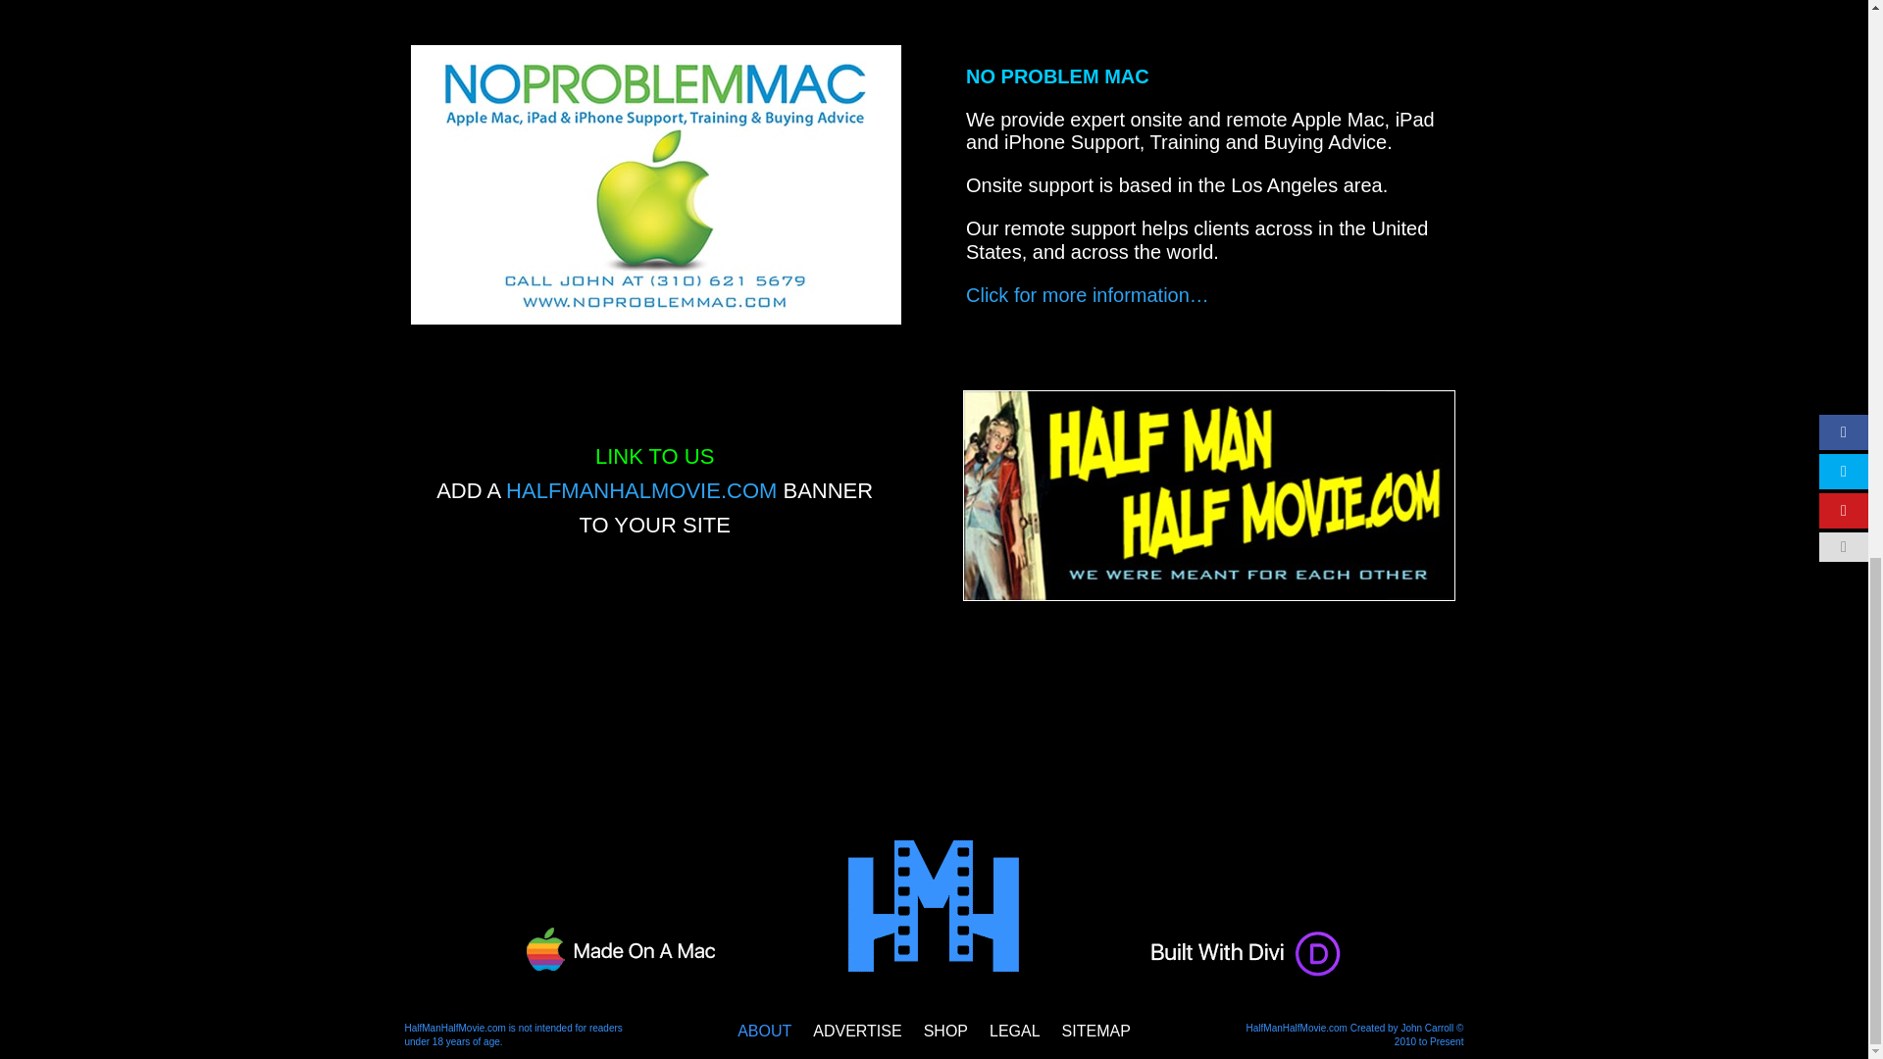 The height and width of the screenshot is (1059, 1883). Describe the element at coordinates (1096, 1035) in the screenshot. I see `SITEMAP` at that location.